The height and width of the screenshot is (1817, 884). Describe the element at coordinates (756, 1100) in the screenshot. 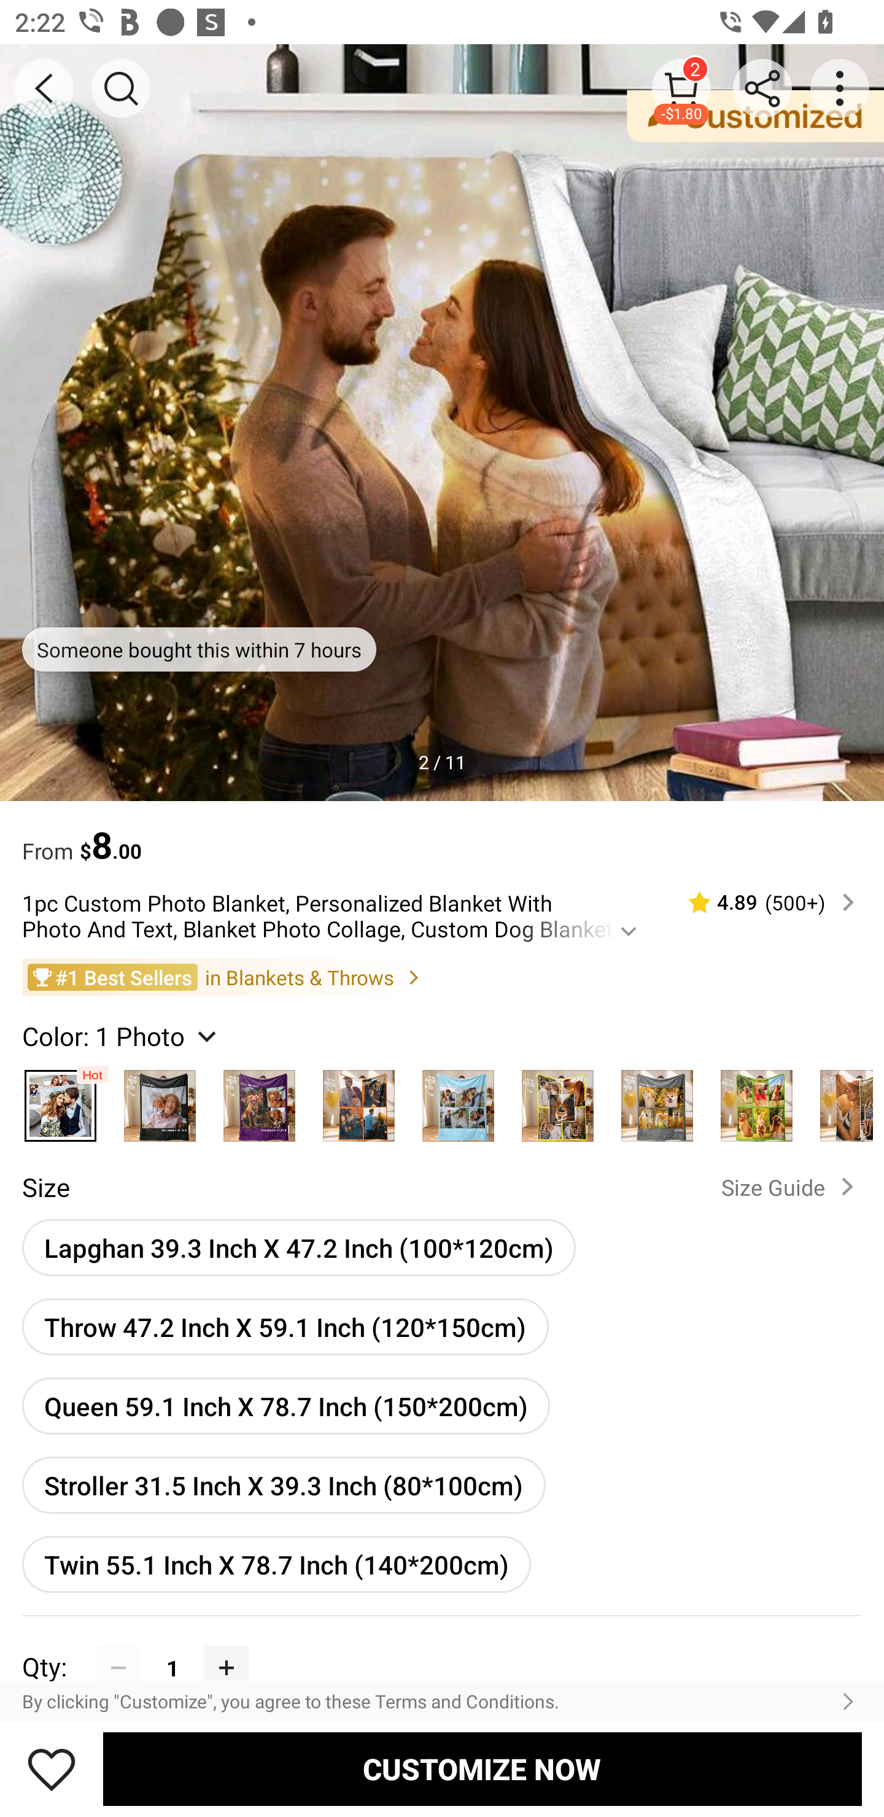

I see `6 Photos` at that location.